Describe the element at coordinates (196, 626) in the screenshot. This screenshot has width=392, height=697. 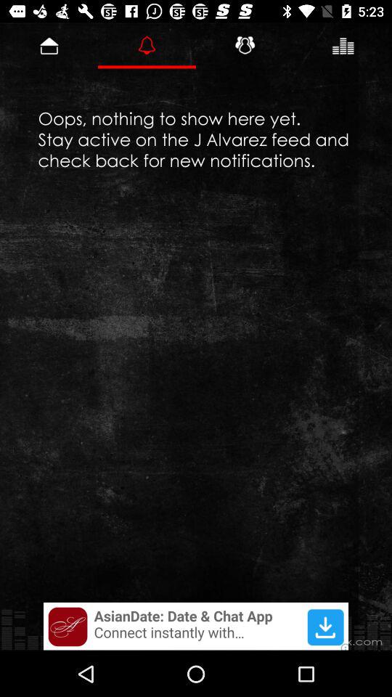
I see `adverts` at that location.